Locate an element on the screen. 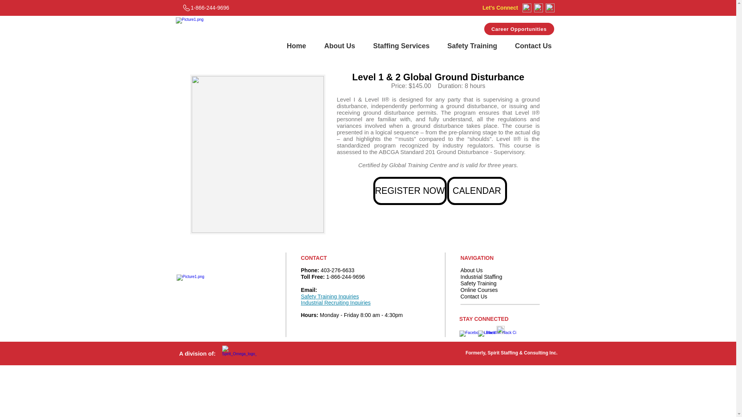 Image resolution: width=742 pixels, height=417 pixels. Home is located at coordinates (296, 46).